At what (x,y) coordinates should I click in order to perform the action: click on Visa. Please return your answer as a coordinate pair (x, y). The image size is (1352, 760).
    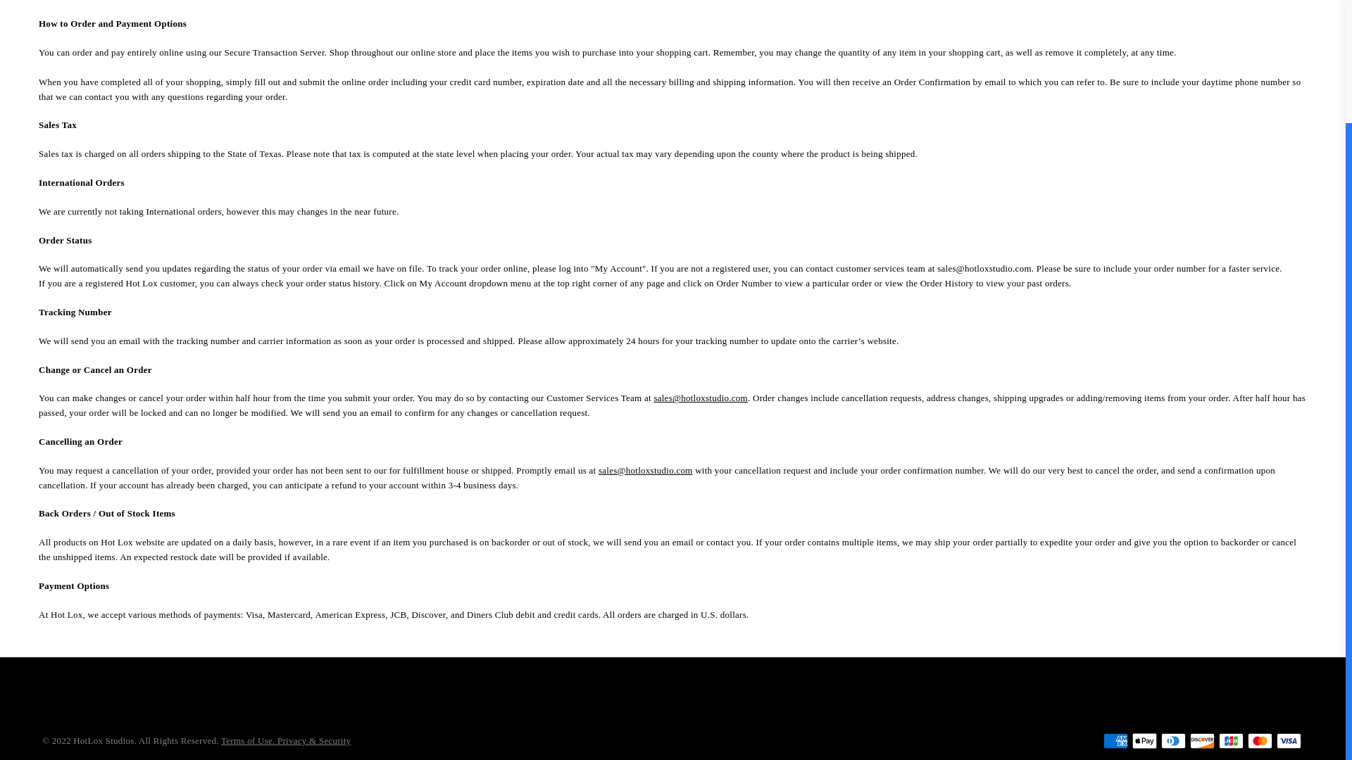
    Looking at the image, I should click on (1289, 740).